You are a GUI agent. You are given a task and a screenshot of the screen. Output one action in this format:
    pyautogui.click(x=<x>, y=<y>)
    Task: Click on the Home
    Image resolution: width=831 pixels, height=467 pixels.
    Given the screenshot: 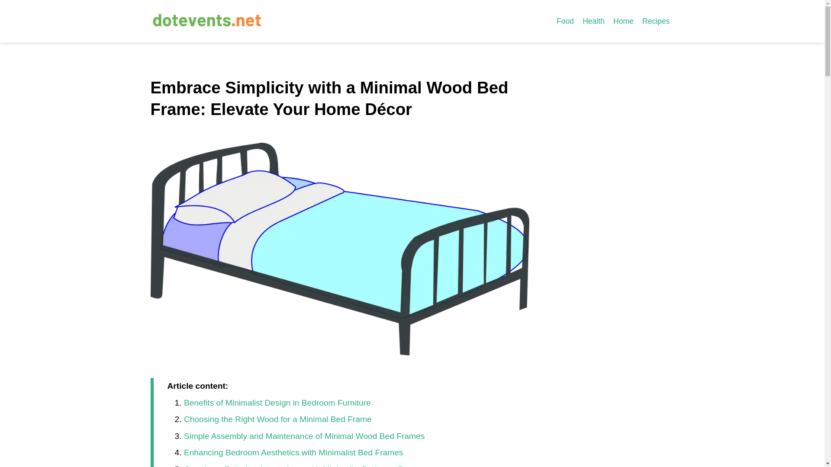 What is the action you would take?
    pyautogui.click(x=623, y=21)
    